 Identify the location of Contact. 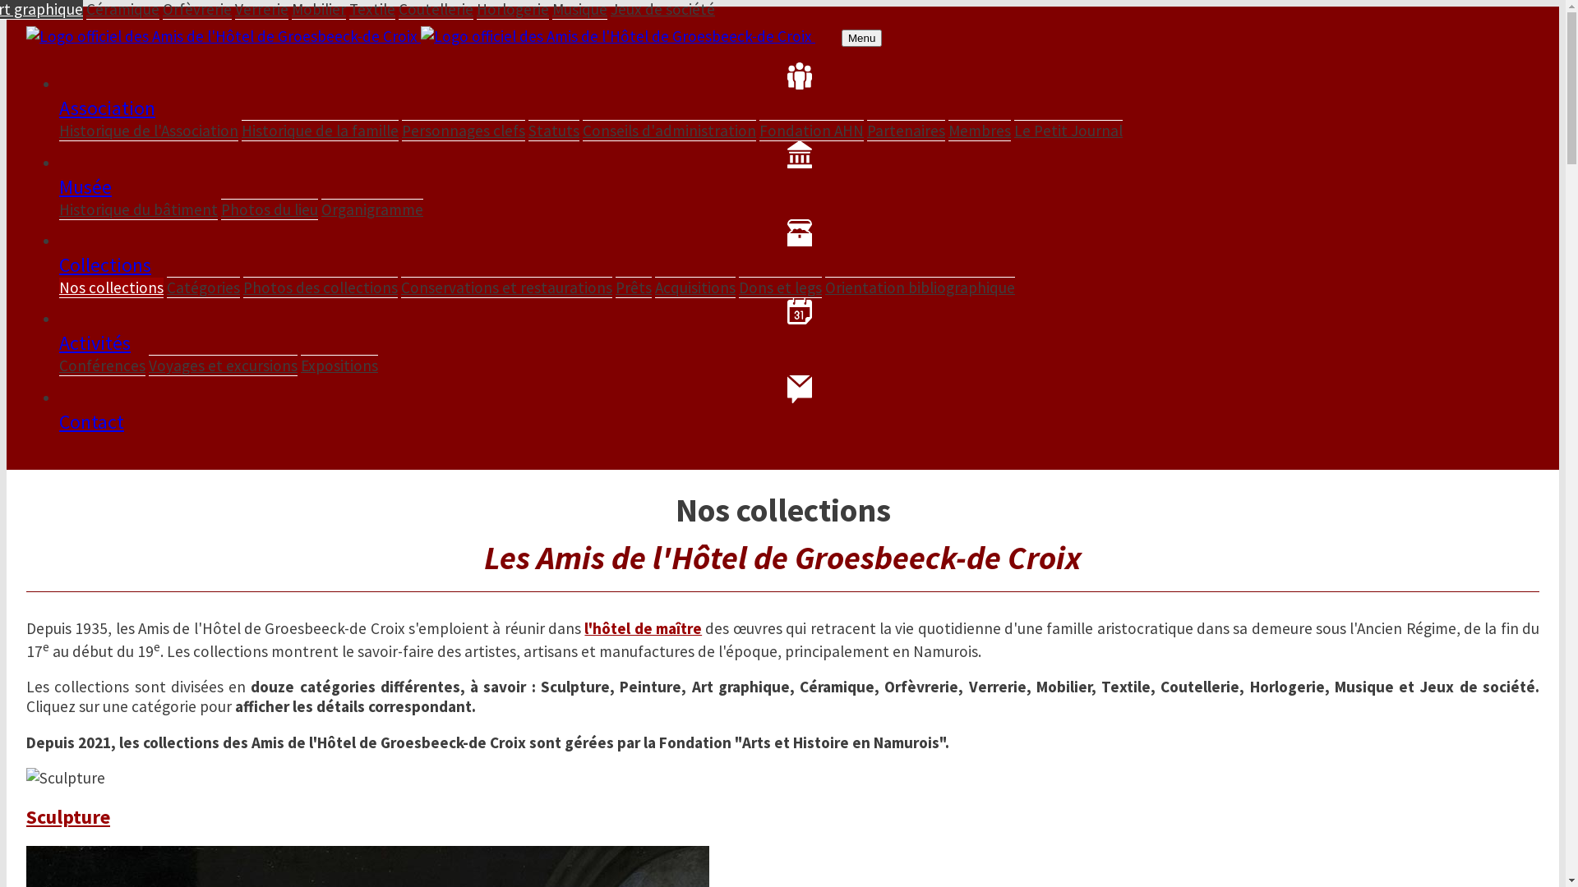
(799, 404).